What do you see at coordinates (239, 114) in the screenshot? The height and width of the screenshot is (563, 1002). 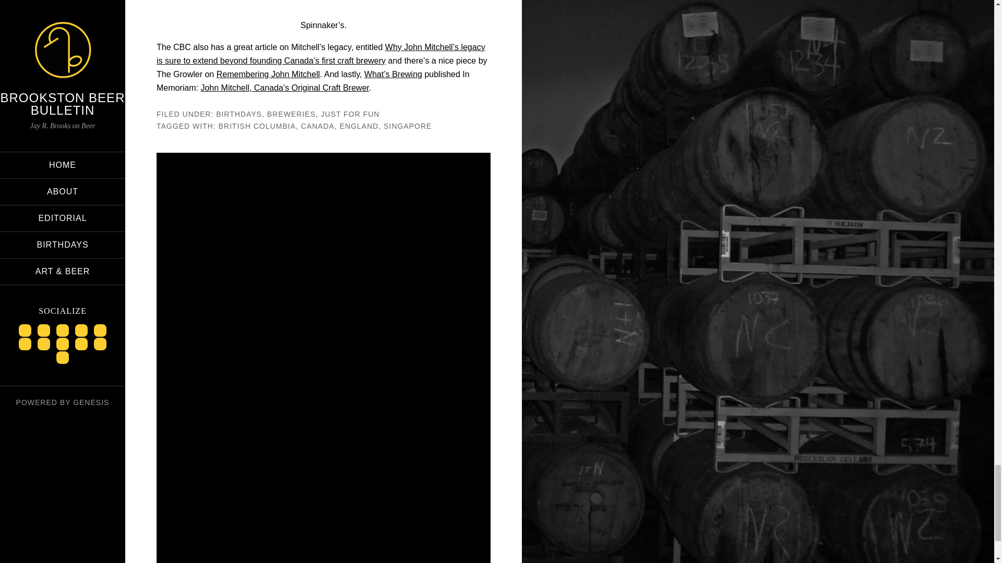 I see `BIRTHDAYS` at bounding box center [239, 114].